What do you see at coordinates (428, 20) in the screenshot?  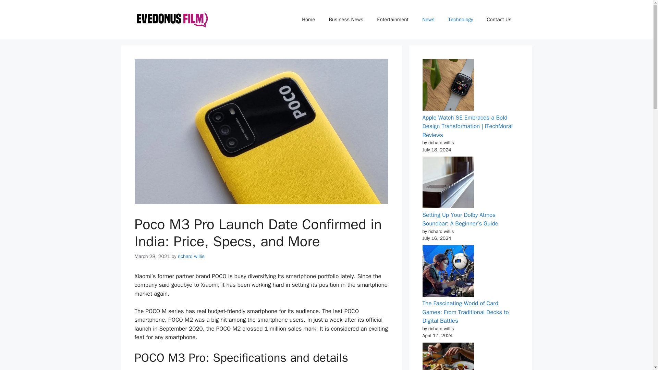 I see `News` at bounding box center [428, 20].